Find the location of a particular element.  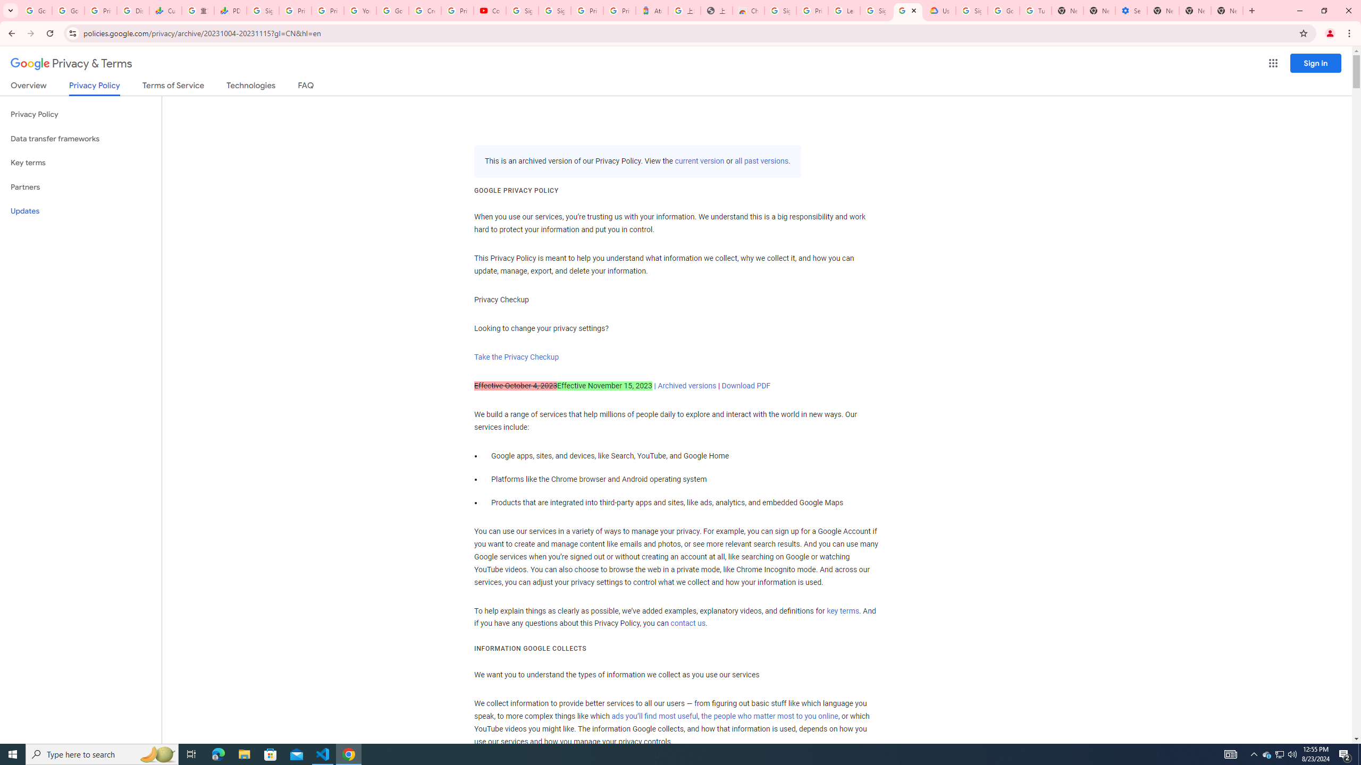

Privacy Checkup is located at coordinates (327, 11).